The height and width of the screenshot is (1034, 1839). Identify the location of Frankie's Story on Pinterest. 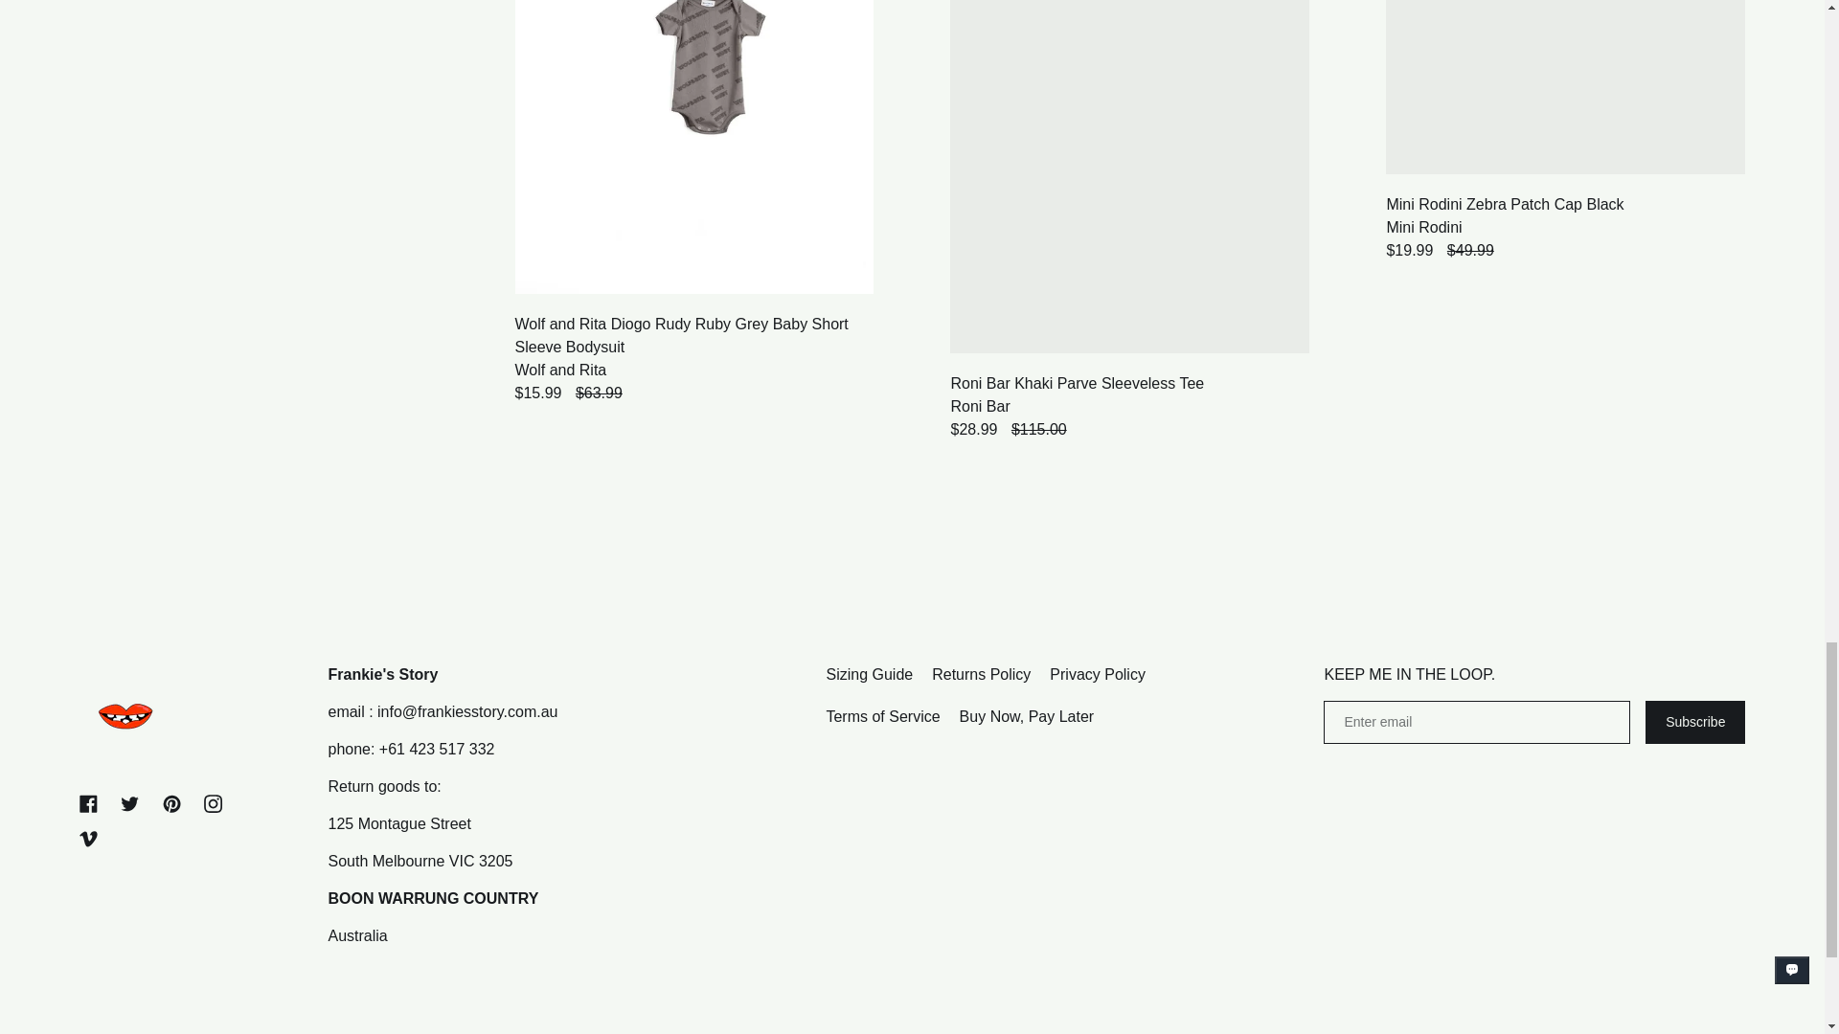
(171, 803).